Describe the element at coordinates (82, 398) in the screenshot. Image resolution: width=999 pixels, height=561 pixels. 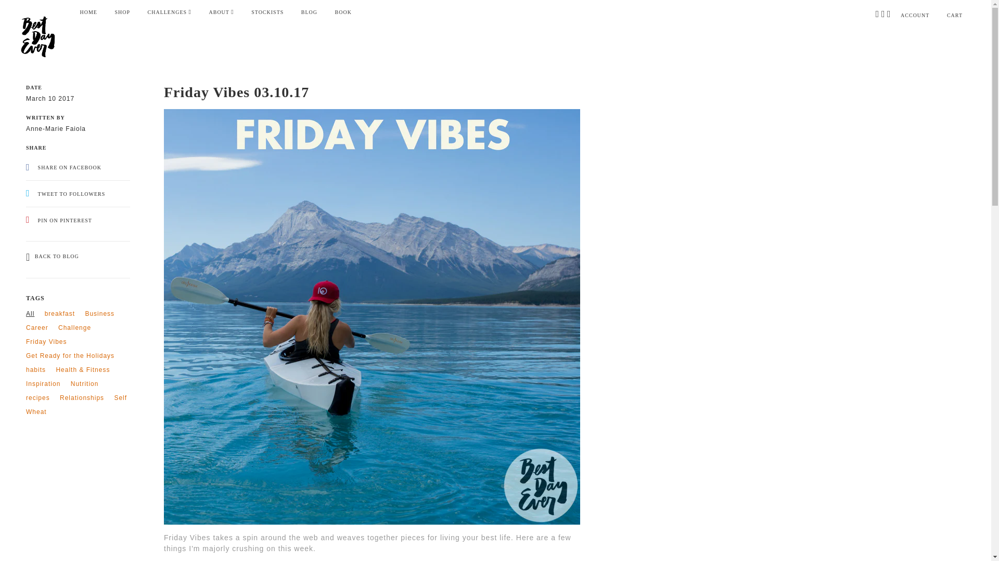
I see `Narrow search to articles also having tag Relationships` at that location.